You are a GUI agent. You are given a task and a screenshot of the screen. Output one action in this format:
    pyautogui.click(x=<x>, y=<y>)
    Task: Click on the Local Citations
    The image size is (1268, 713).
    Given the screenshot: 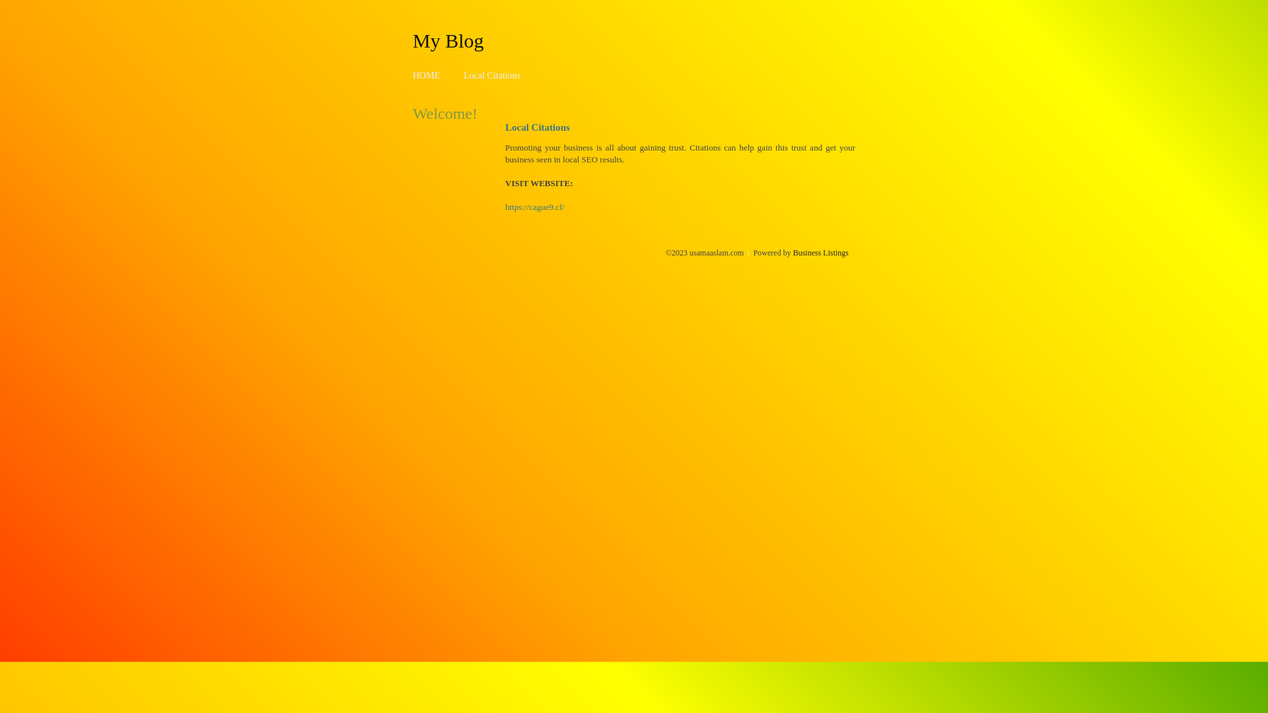 What is the action you would take?
    pyautogui.click(x=492, y=75)
    